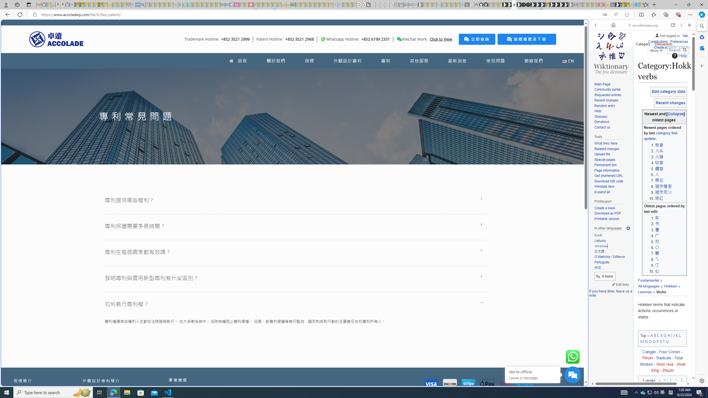 Image resolution: width=708 pixels, height=398 pixels. What do you see at coordinates (612, 171) in the screenshot?
I see `Page information` at bounding box center [612, 171].